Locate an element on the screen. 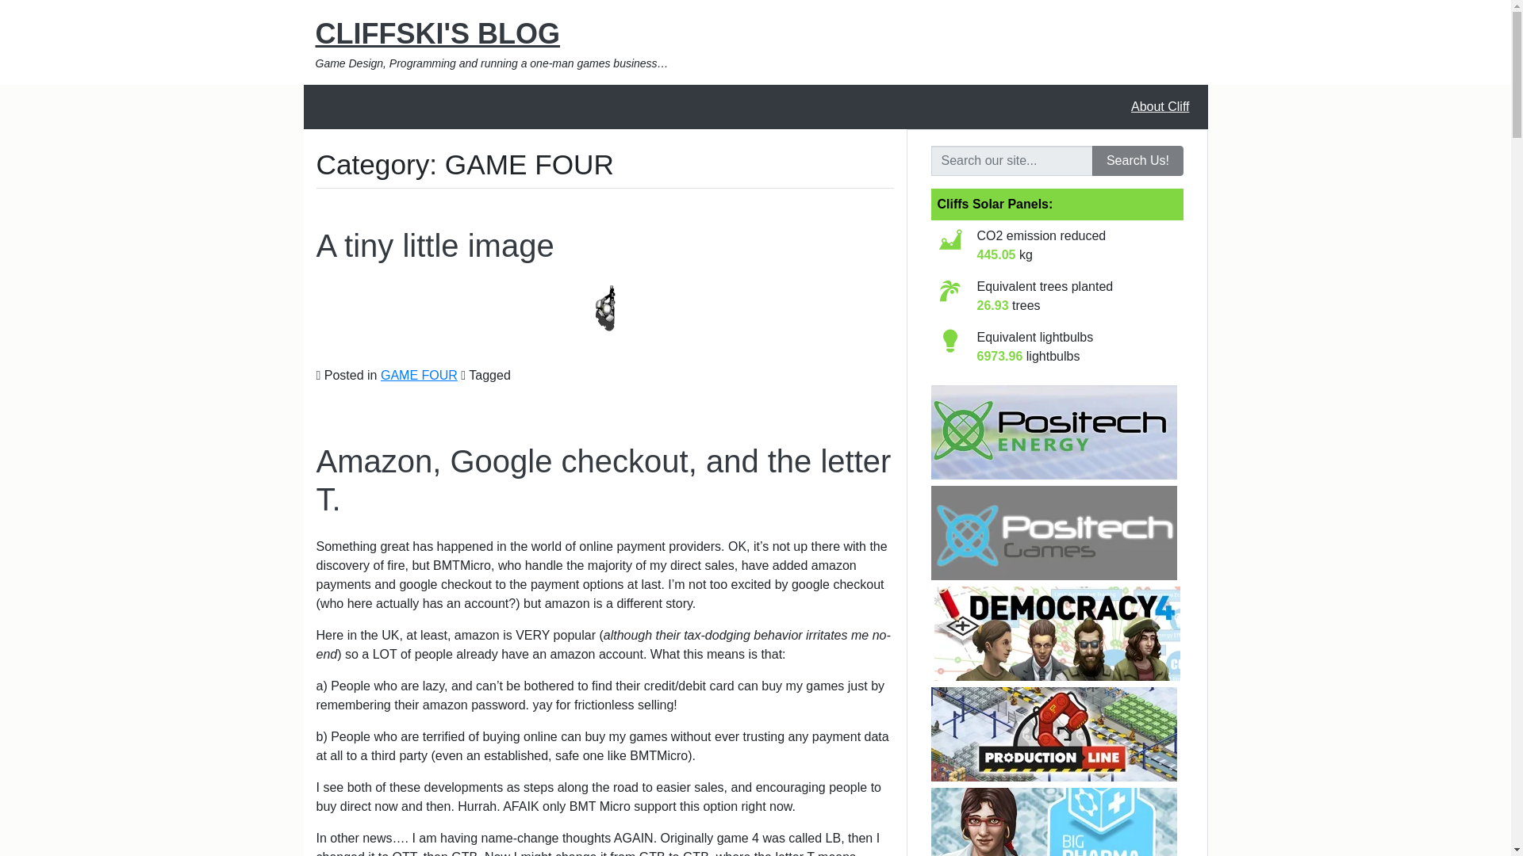 Image resolution: width=1523 pixels, height=856 pixels. CLIFFSKI'S BLOG is located at coordinates (438, 33).